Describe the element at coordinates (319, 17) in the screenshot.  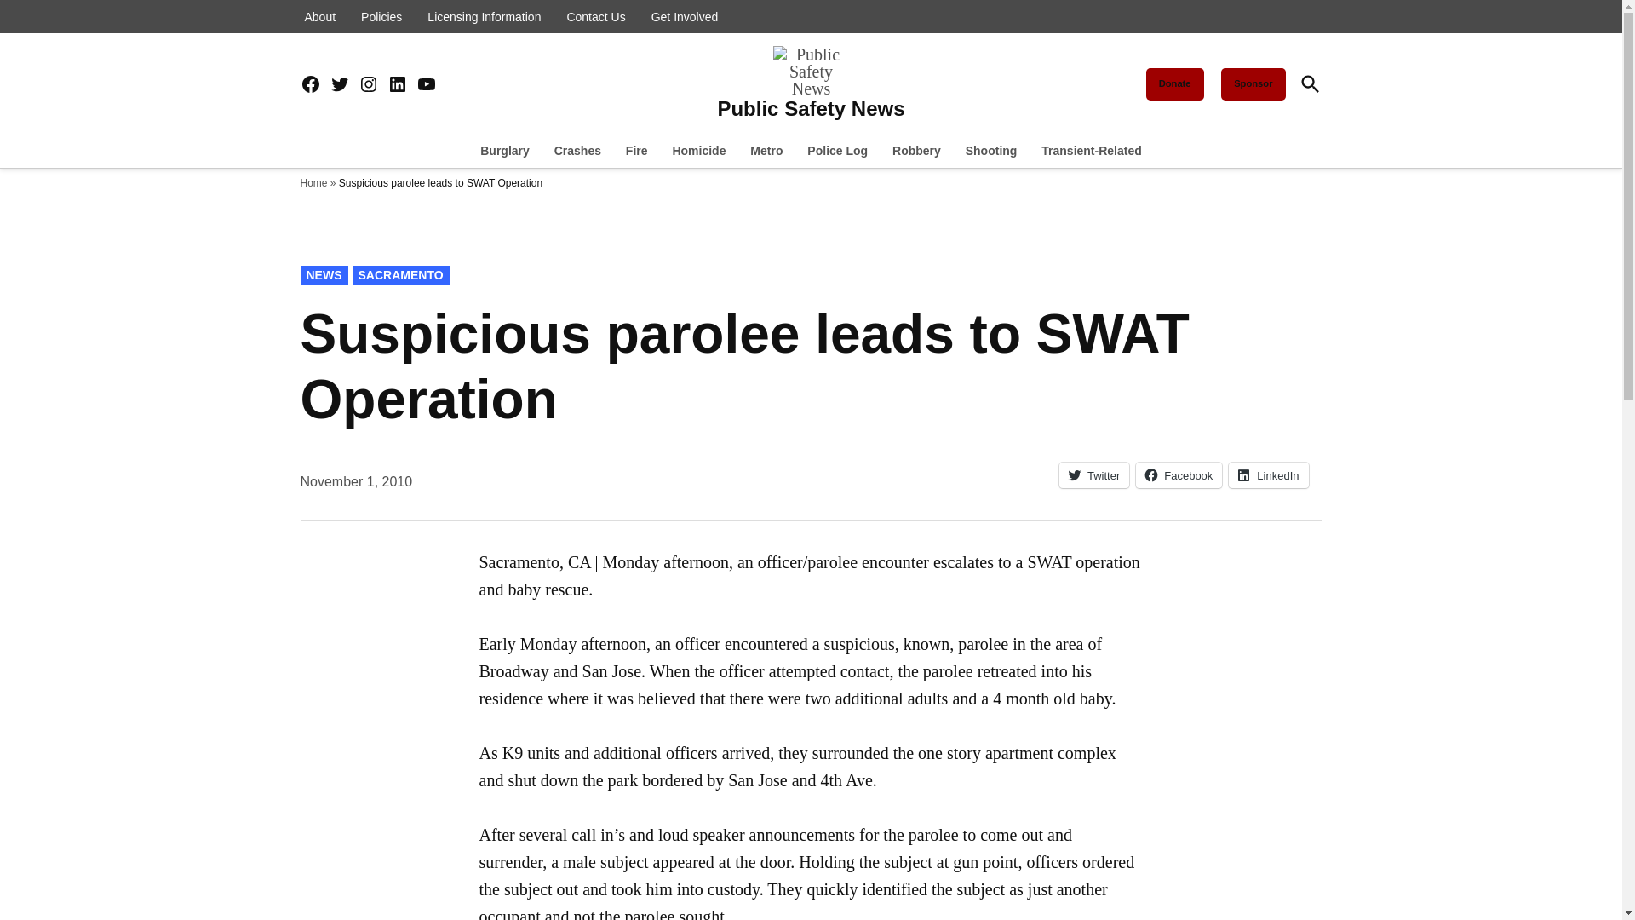
I see `About` at that location.